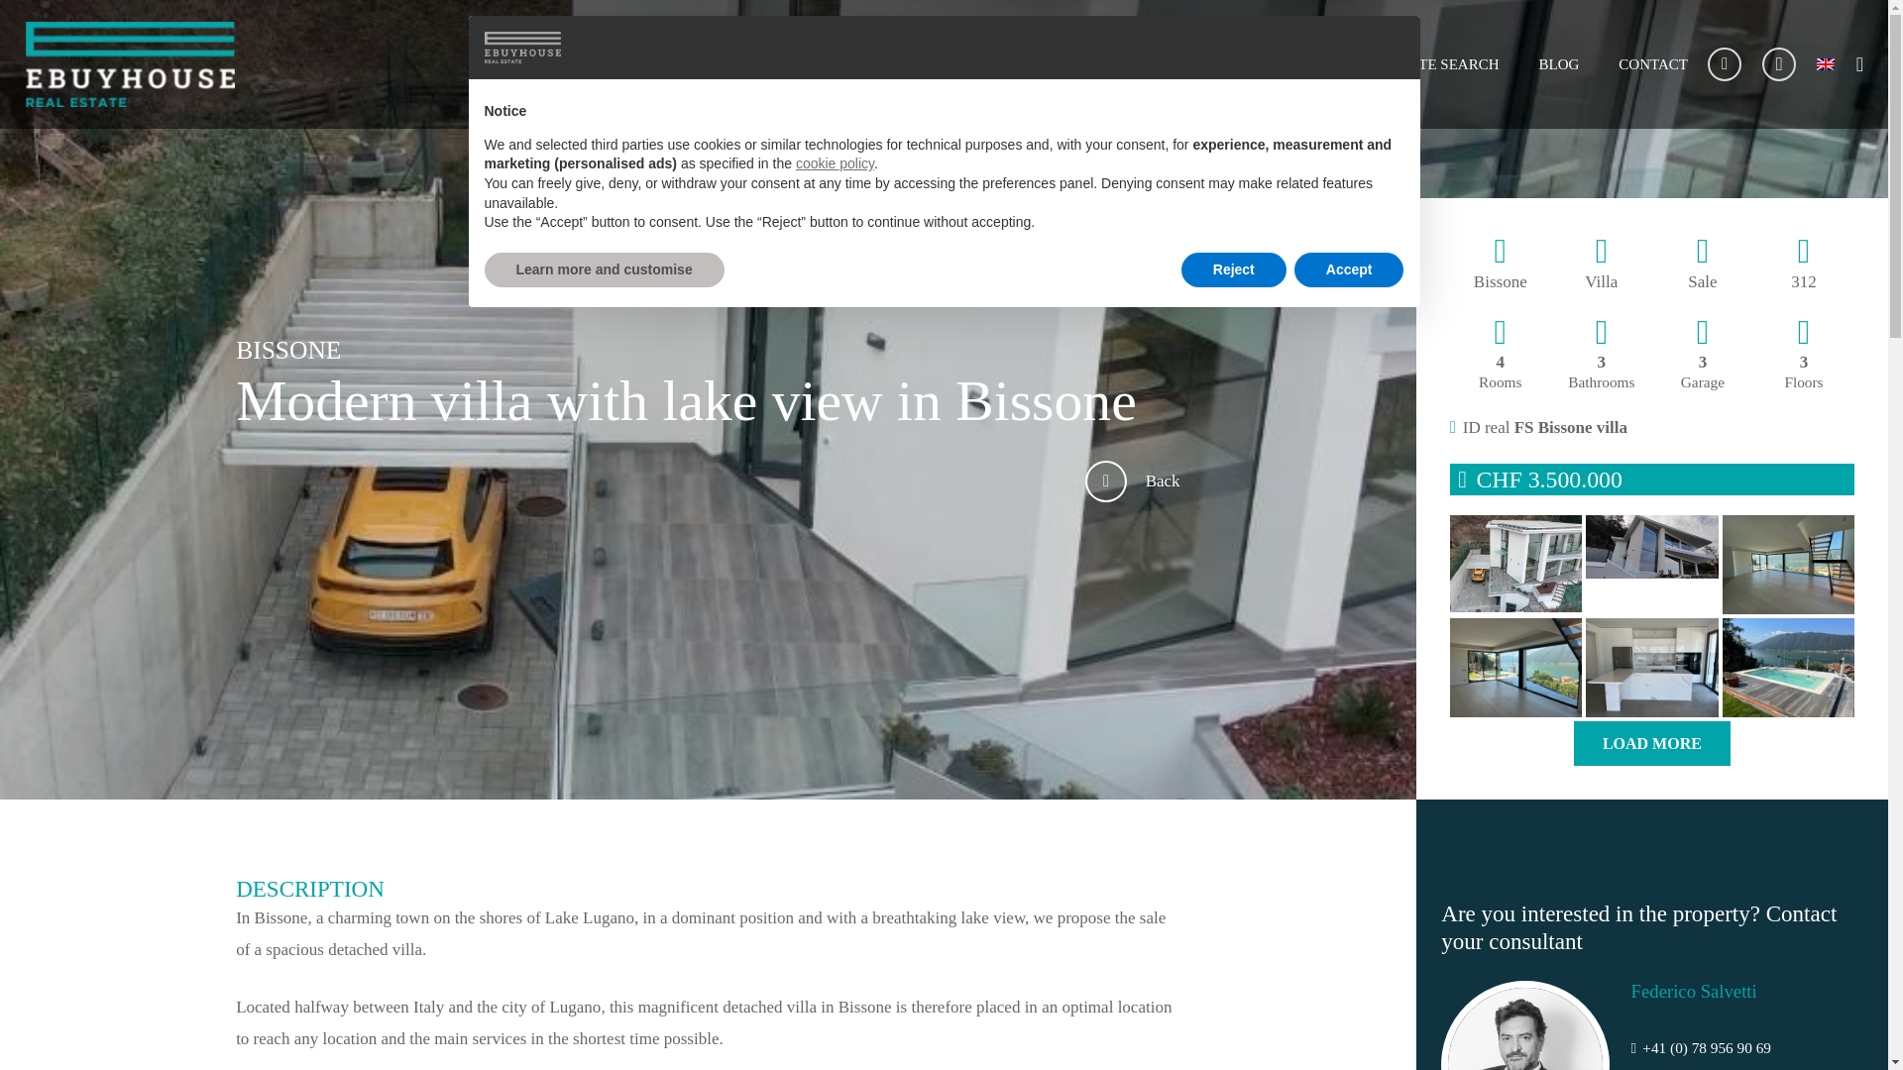  Describe the element at coordinates (1515, 564) in the screenshot. I see `nuovo render` at that location.